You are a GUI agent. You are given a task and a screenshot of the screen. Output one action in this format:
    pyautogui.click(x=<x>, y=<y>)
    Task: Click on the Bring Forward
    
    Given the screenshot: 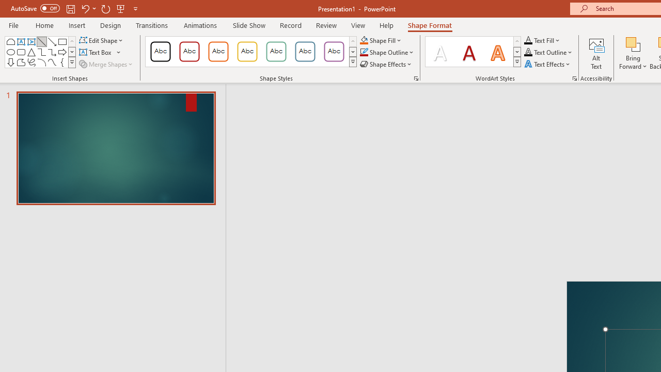 What is the action you would take?
    pyautogui.click(x=633, y=53)
    